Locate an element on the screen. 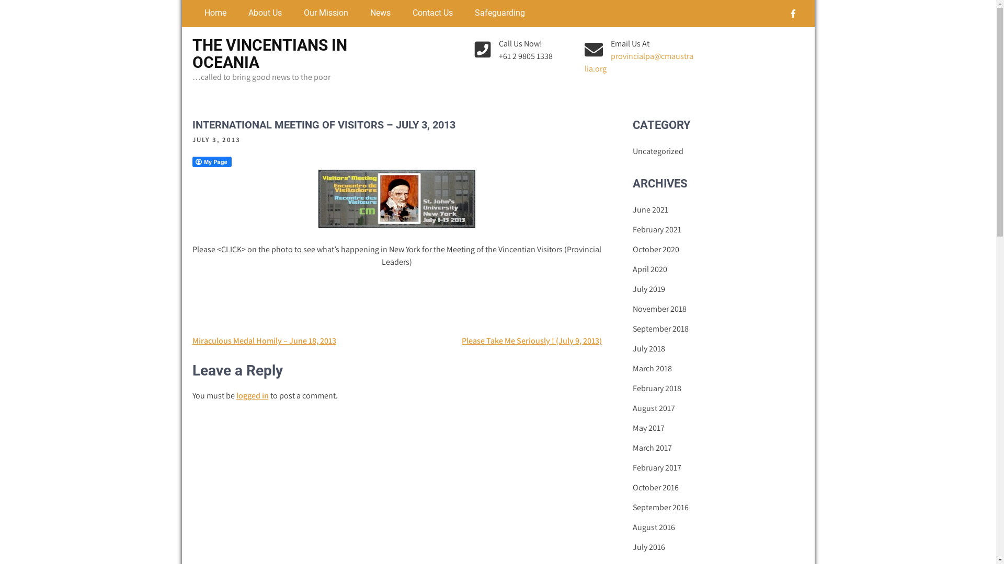 This screenshot has height=564, width=1004. provincialpa@cmaustralia.org is located at coordinates (639, 63).